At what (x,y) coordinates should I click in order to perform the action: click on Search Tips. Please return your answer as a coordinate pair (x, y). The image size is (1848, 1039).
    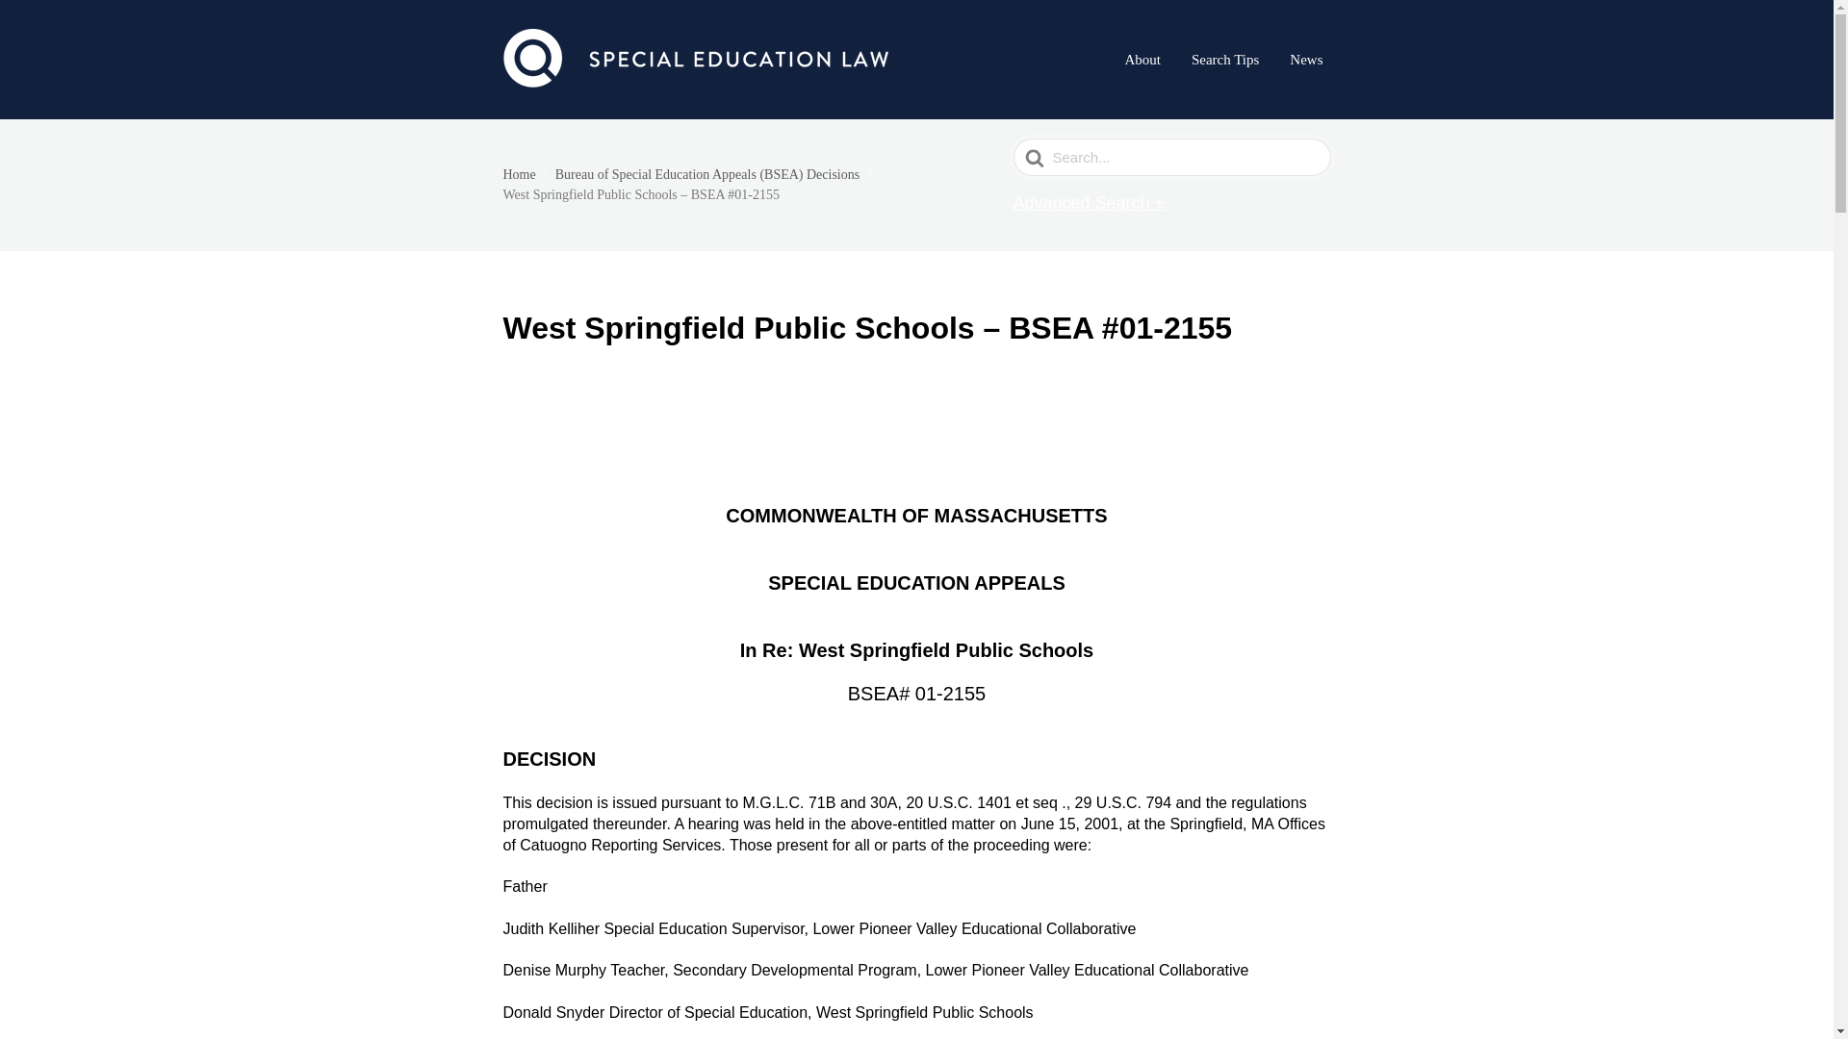
    Looking at the image, I should click on (1224, 59).